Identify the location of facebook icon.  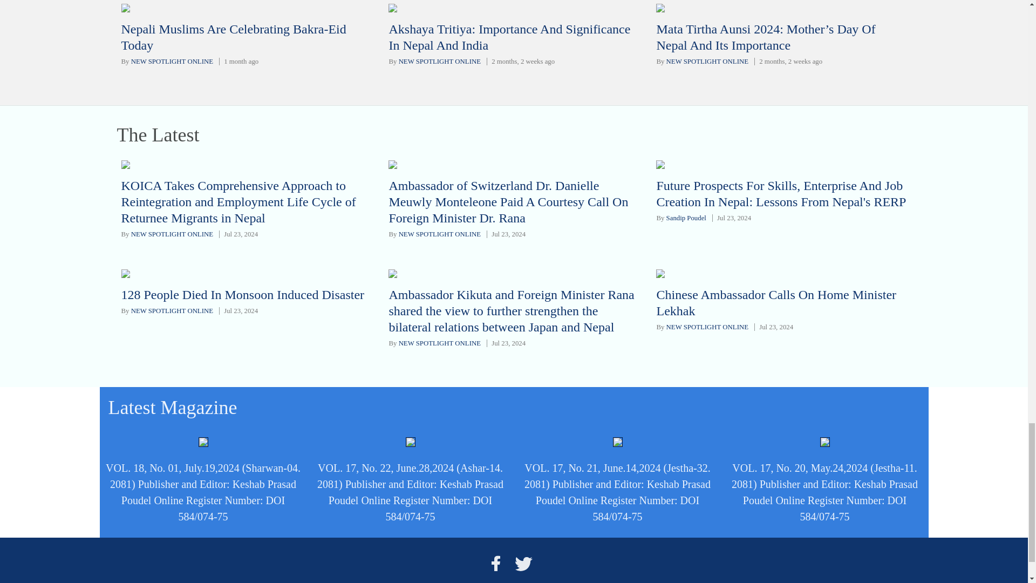
(495, 564).